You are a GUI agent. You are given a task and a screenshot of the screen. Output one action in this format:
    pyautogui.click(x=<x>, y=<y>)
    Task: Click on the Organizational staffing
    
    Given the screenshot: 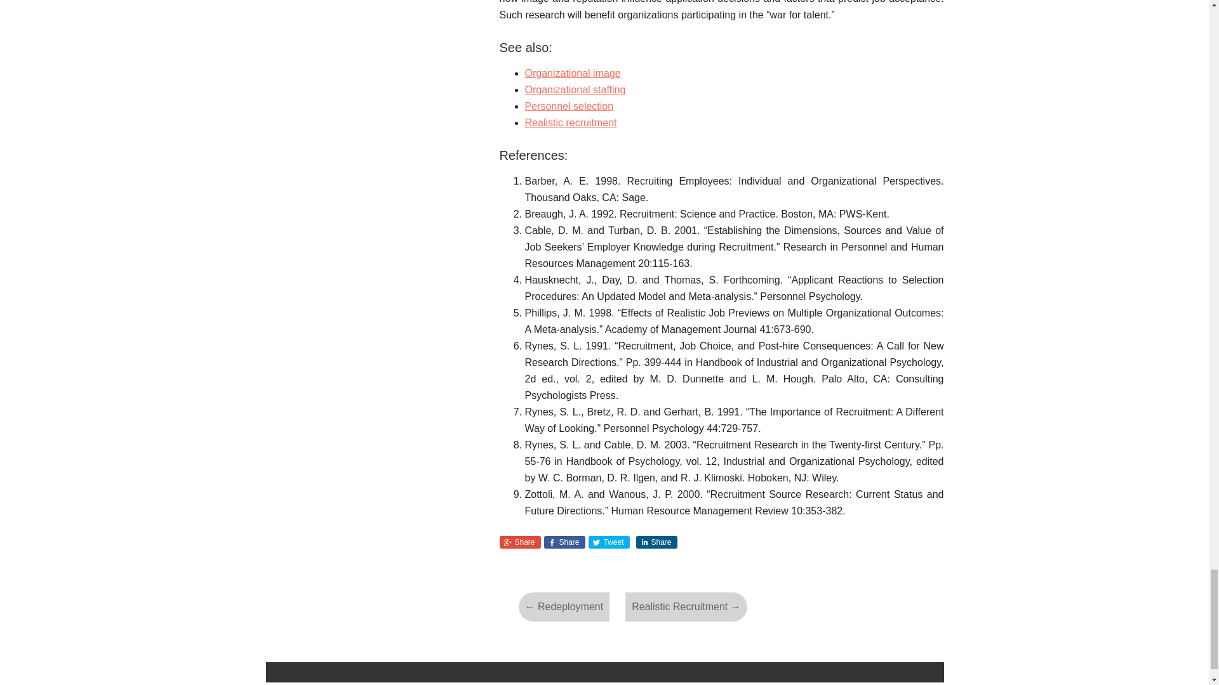 What is the action you would take?
    pyautogui.click(x=574, y=89)
    